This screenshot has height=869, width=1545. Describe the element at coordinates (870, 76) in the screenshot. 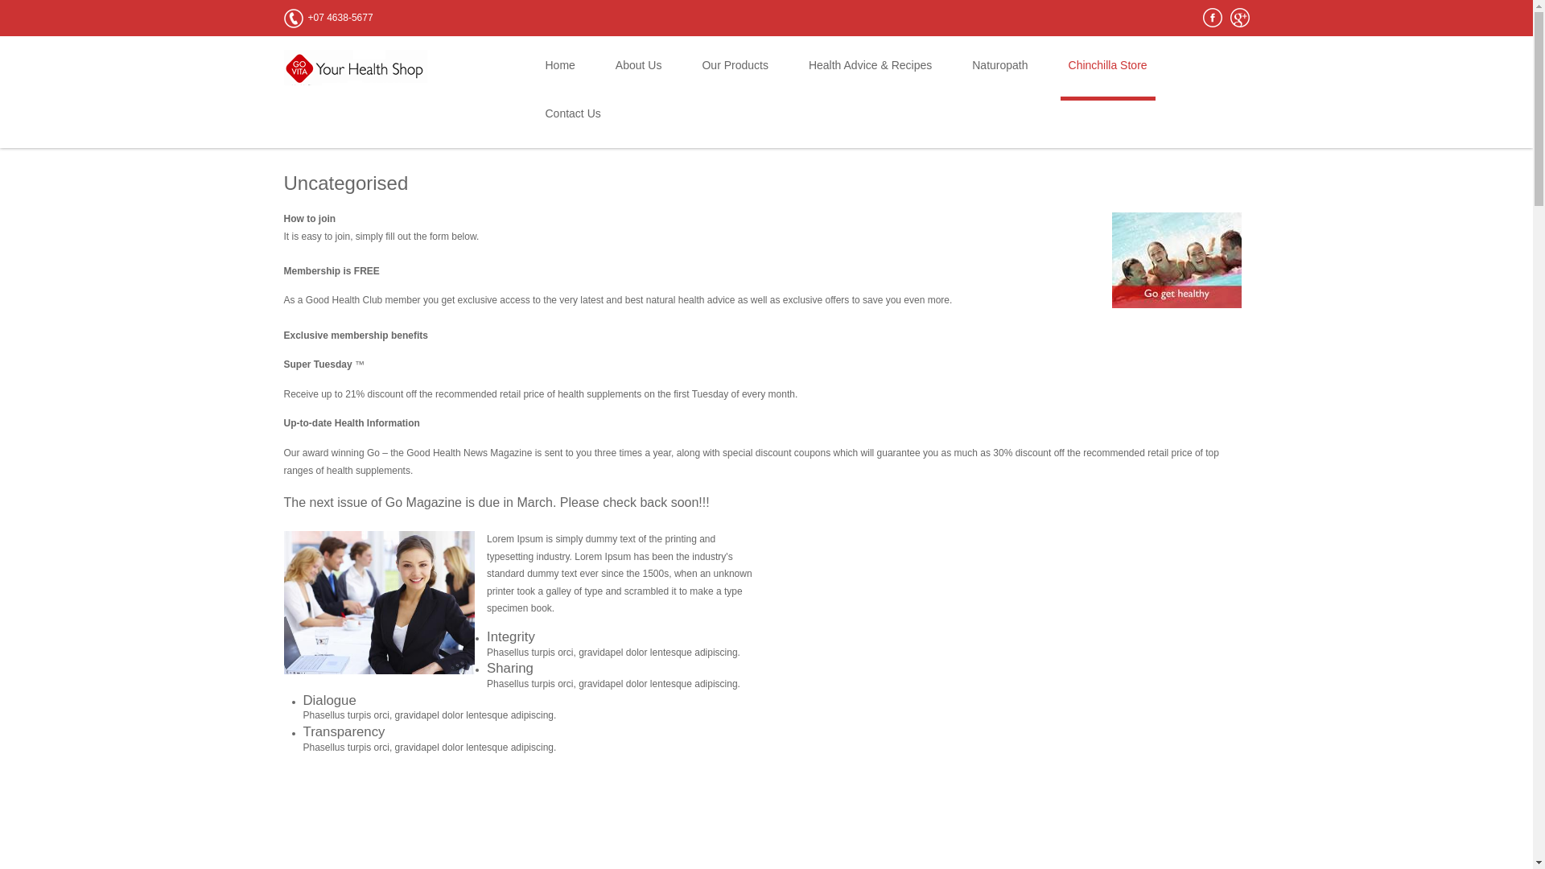

I see `Health Advice & Recipes` at that location.